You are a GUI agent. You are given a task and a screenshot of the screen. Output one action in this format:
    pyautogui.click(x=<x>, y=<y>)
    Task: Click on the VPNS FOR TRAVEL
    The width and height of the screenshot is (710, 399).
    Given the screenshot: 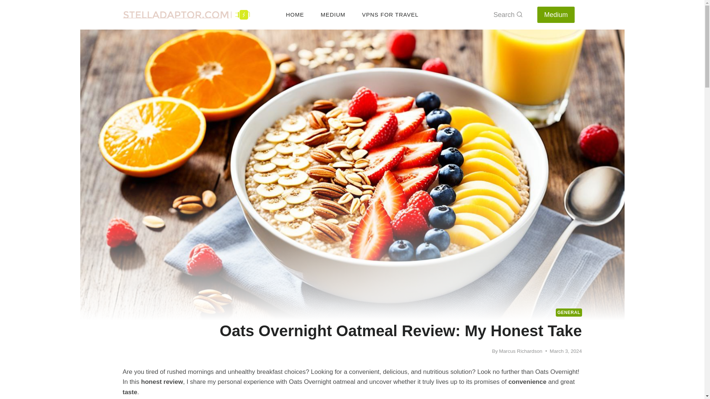 What is the action you would take?
    pyautogui.click(x=390, y=14)
    